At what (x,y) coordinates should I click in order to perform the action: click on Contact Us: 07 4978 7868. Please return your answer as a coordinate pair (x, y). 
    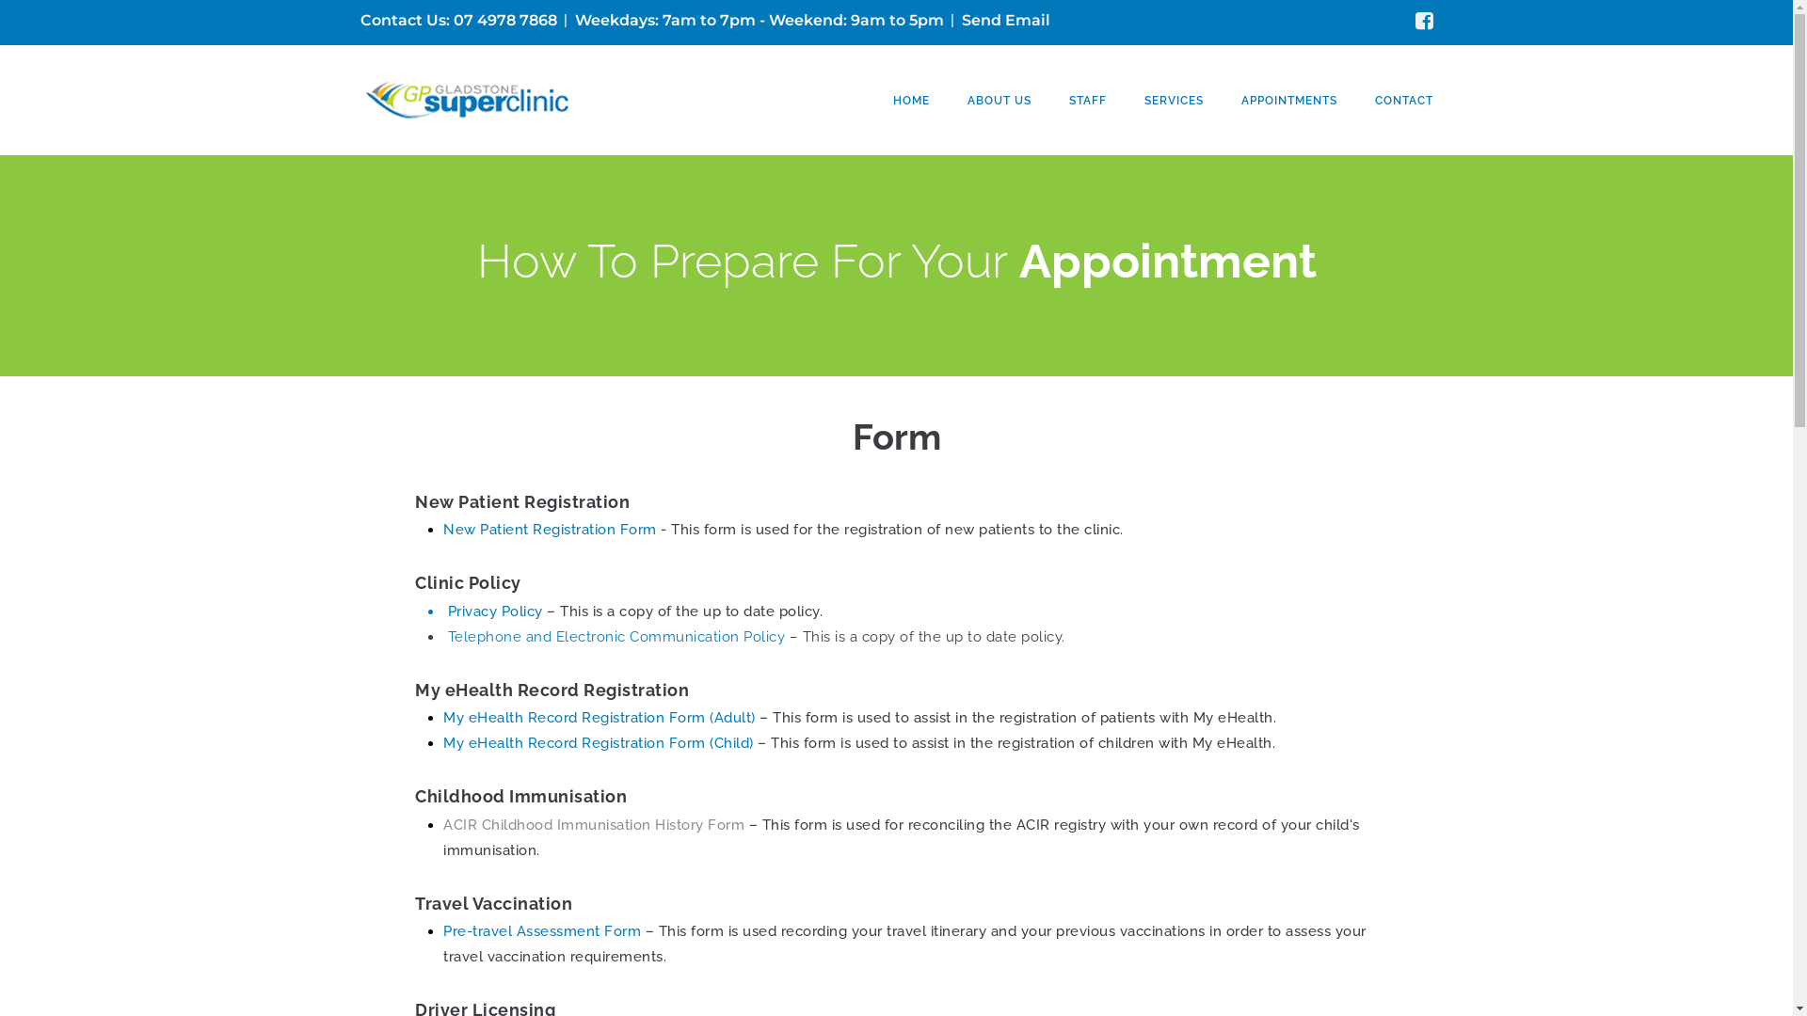
    Looking at the image, I should click on (457, 21).